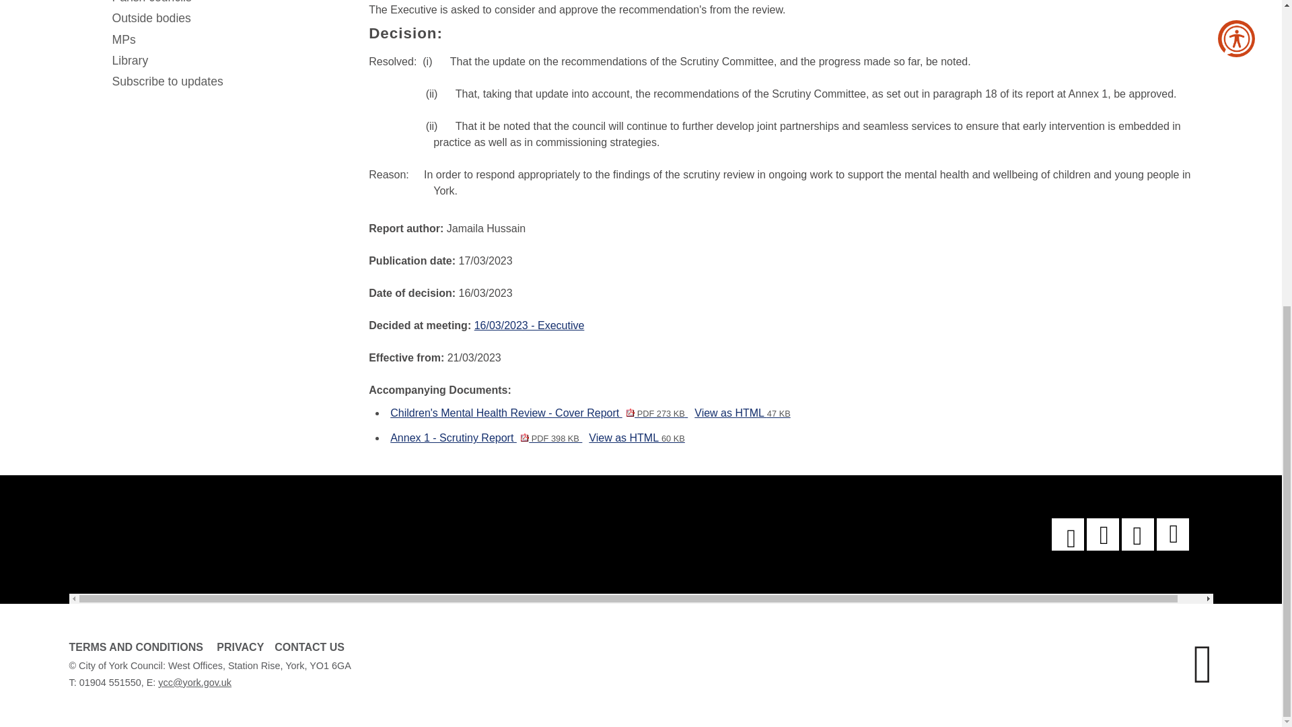 The image size is (1292, 727). What do you see at coordinates (135, 646) in the screenshot?
I see `TERMS AND CONDITIONS` at bounding box center [135, 646].